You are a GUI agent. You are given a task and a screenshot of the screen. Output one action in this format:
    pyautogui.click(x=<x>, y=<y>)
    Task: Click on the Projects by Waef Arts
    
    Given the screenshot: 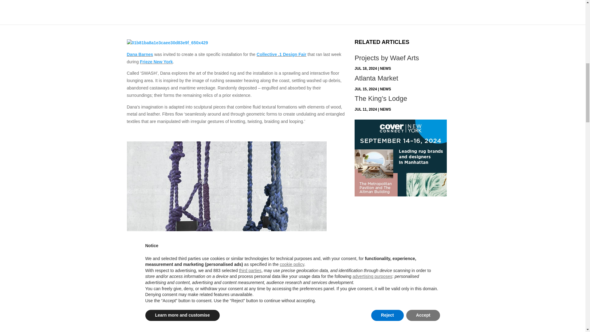 What is the action you would take?
    pyautogui.click(x=387, y=58)
    